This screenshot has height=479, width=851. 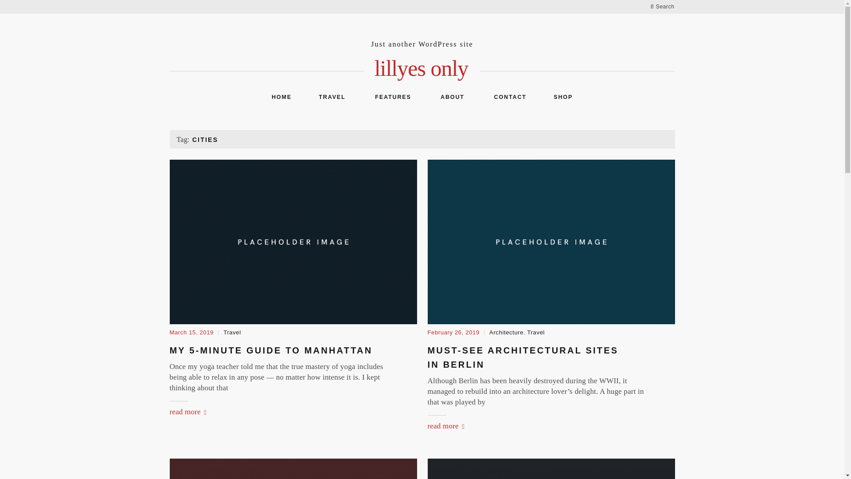 What do you see at coordinates (662, 7) in the screenshot?
I see `Search` at bounding box center [662, 7].